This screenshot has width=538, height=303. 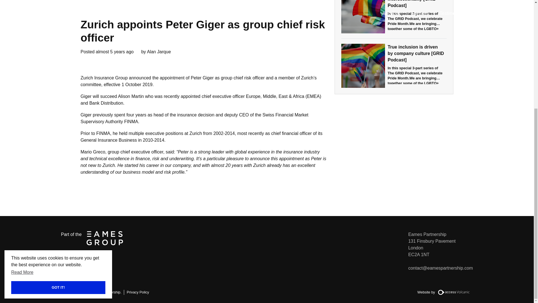 I want to click on Website by, so click(x=445, y=292).